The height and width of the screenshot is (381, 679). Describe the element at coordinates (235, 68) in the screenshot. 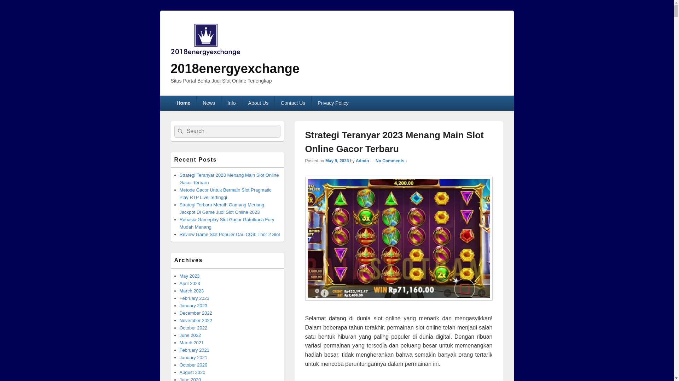

I see `2018energyexchange` at that location.